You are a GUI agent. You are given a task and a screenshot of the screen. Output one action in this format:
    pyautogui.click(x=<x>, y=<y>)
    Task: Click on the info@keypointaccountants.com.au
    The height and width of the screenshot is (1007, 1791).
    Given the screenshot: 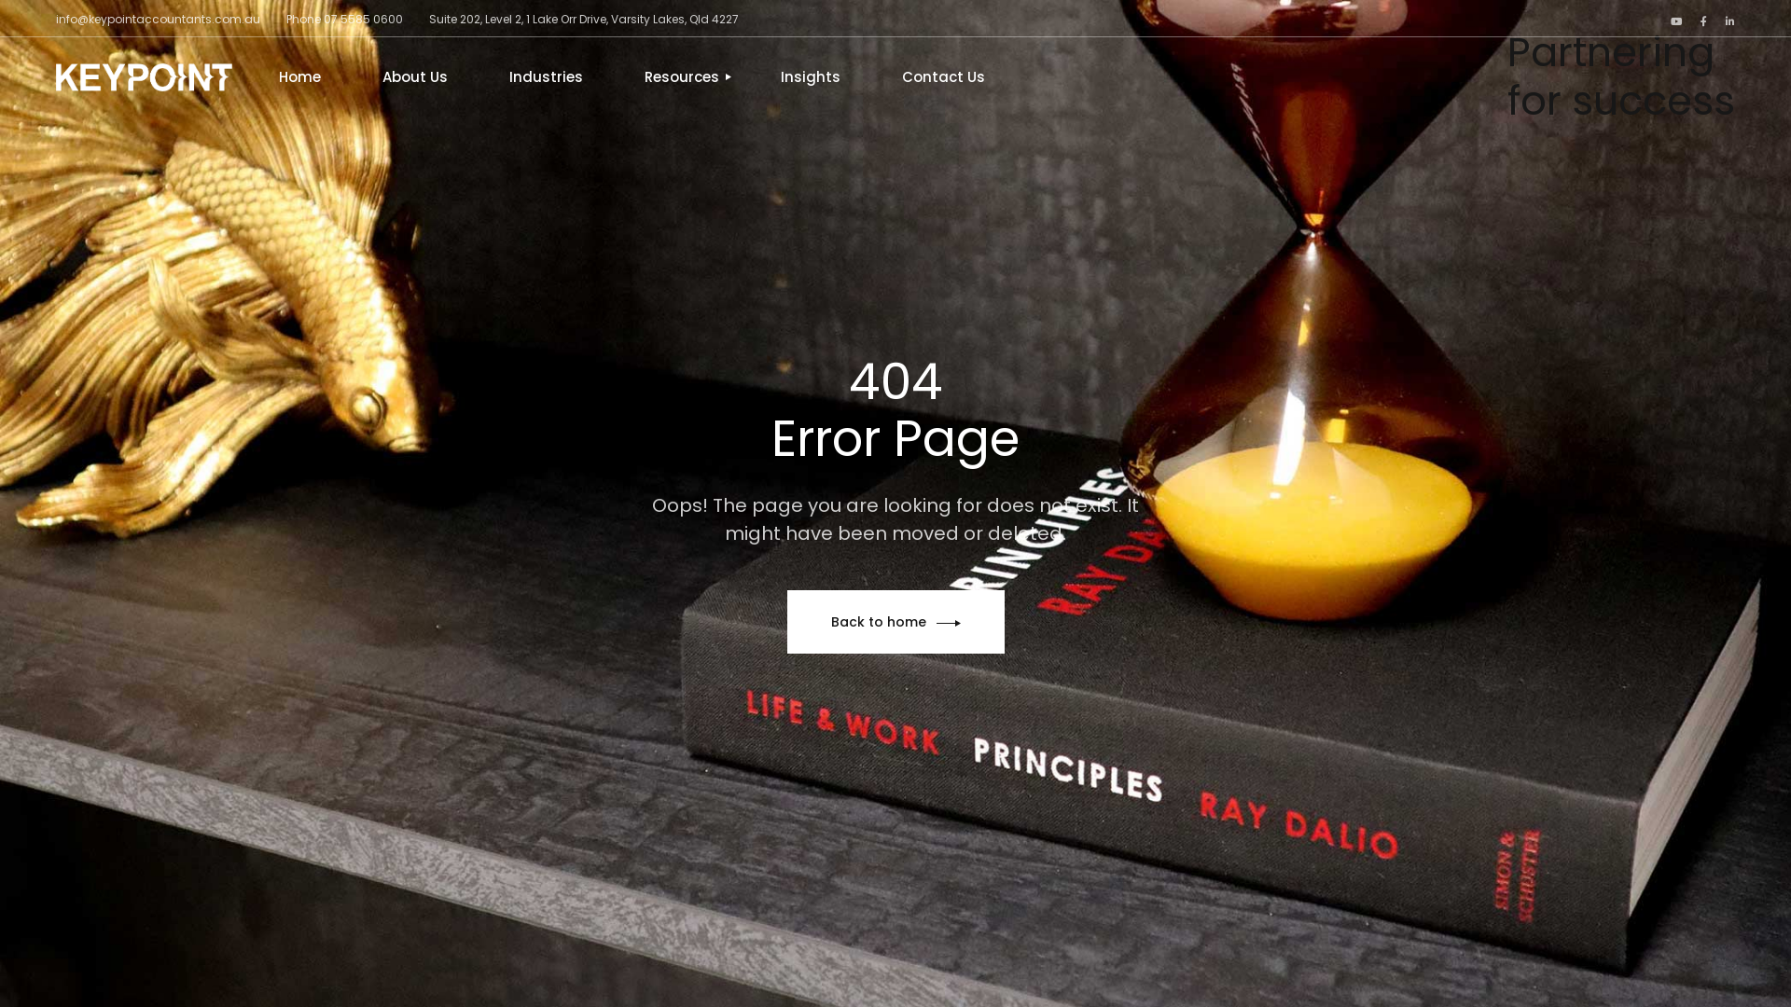 What is the action you would take?
    pyautogui.click(x=159, y=19)
    